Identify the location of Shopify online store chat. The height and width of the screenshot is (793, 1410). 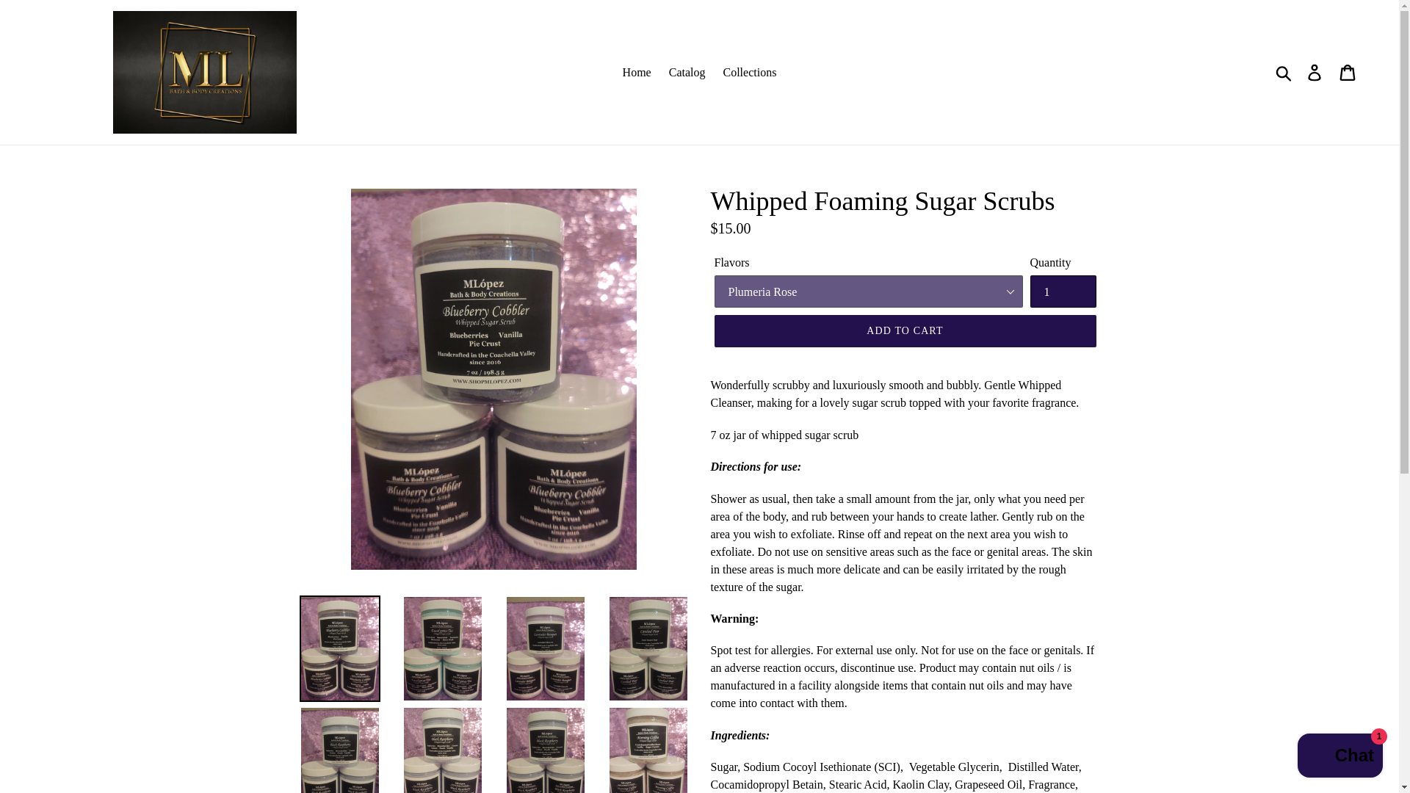
(1339, 757).